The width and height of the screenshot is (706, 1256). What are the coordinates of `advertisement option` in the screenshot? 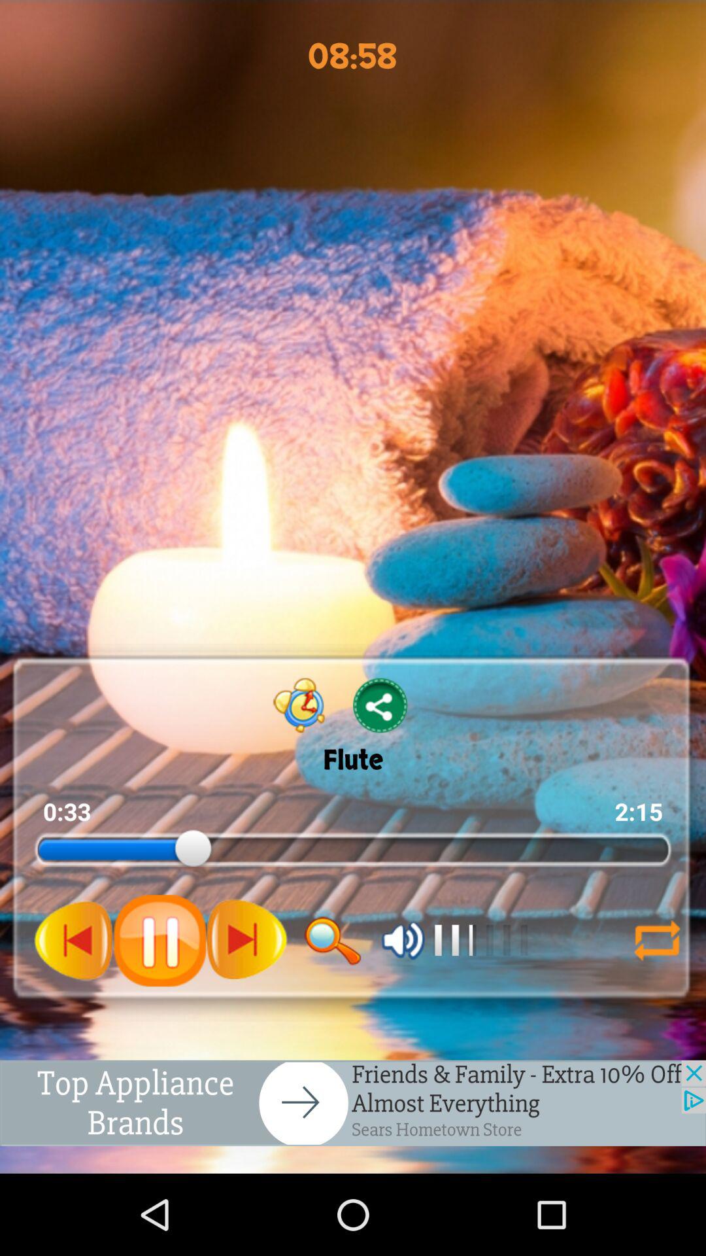 It's located at (353, 1103).